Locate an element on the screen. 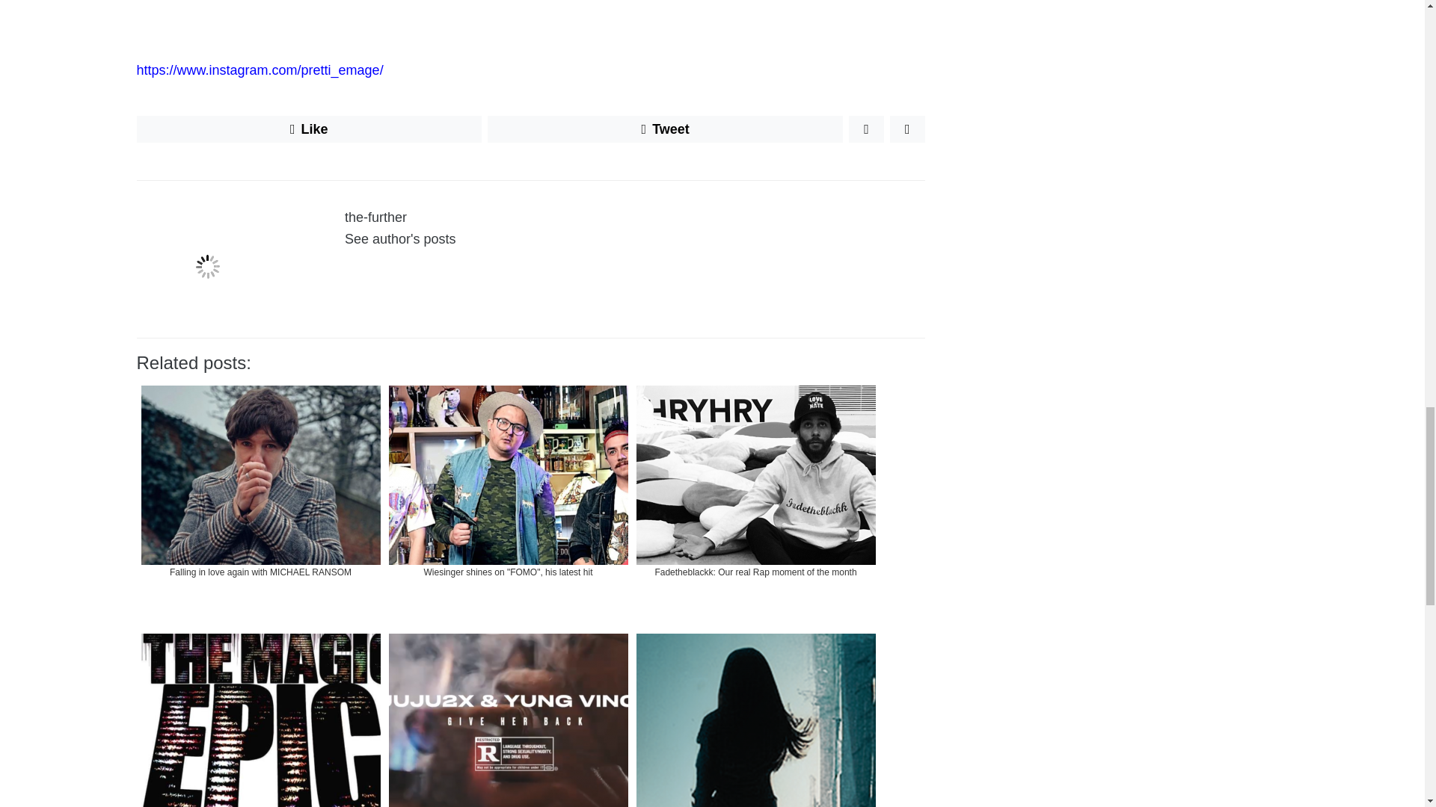 Image resolution: width=1436 pixels, height=807 pixels. Tweet is located at coordinates (666, 129).